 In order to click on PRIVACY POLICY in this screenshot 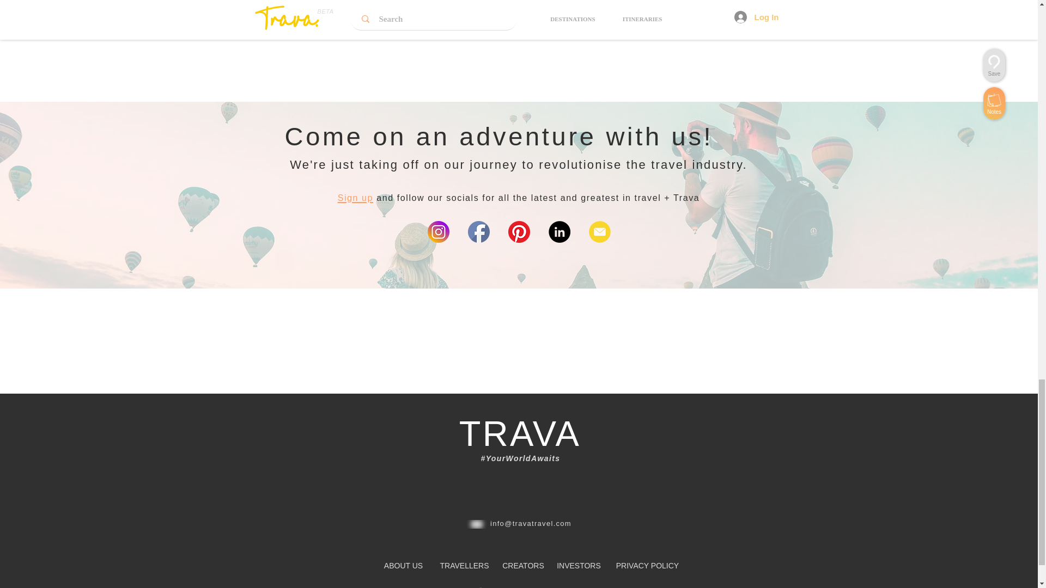, I will do `click(647, 566)`.